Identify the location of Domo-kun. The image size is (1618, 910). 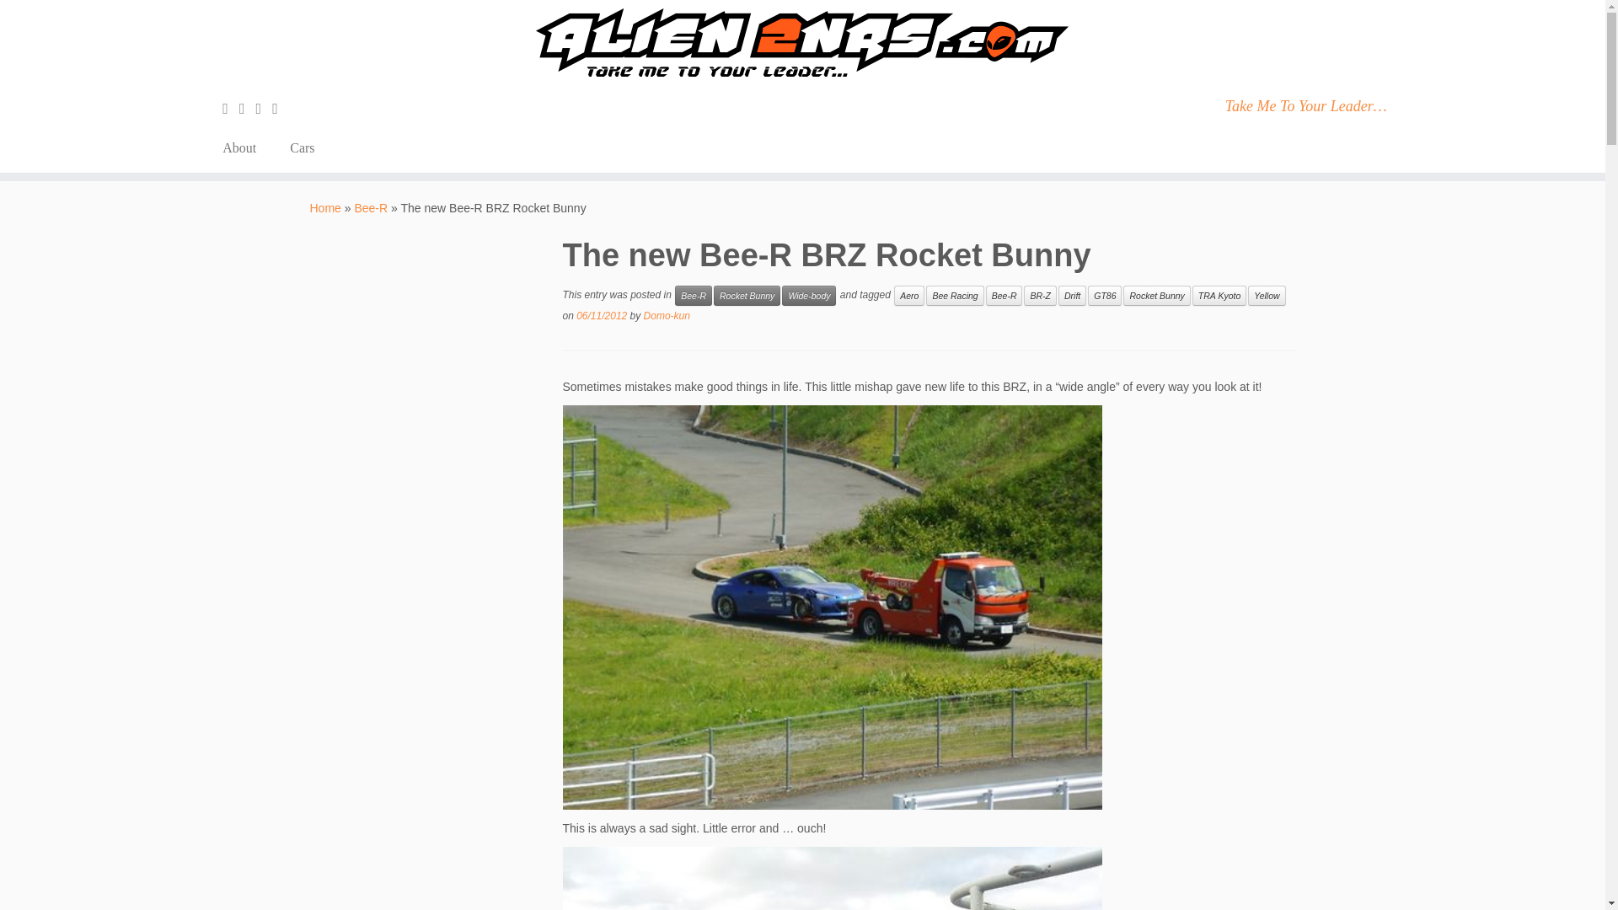
(667, 316).